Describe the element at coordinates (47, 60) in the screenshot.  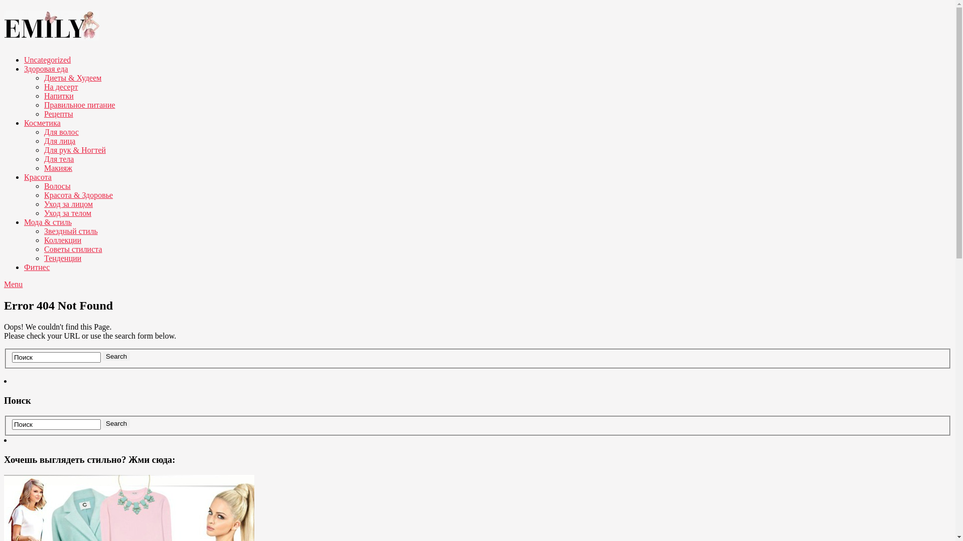
I see `Uncategorized` at that location.